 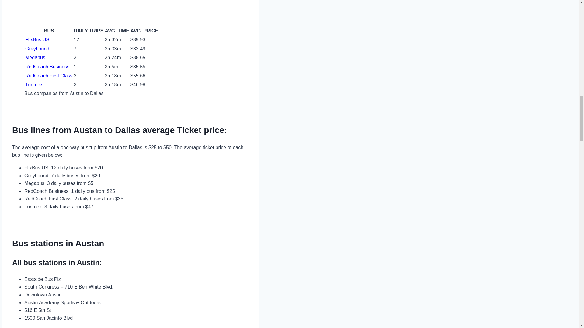 What do you see at coordinates (49, 75) in the screenshot?
I see `RedCoach First Class` at bounding box center [49, 75].